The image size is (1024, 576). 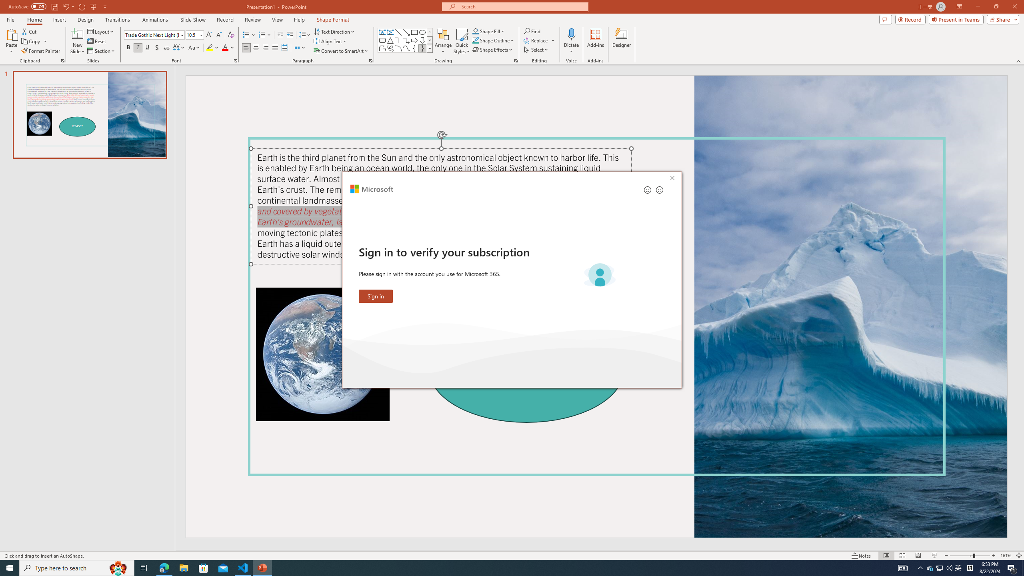 I want to click on Freeform: Scribble, so click(x=390, y=48).